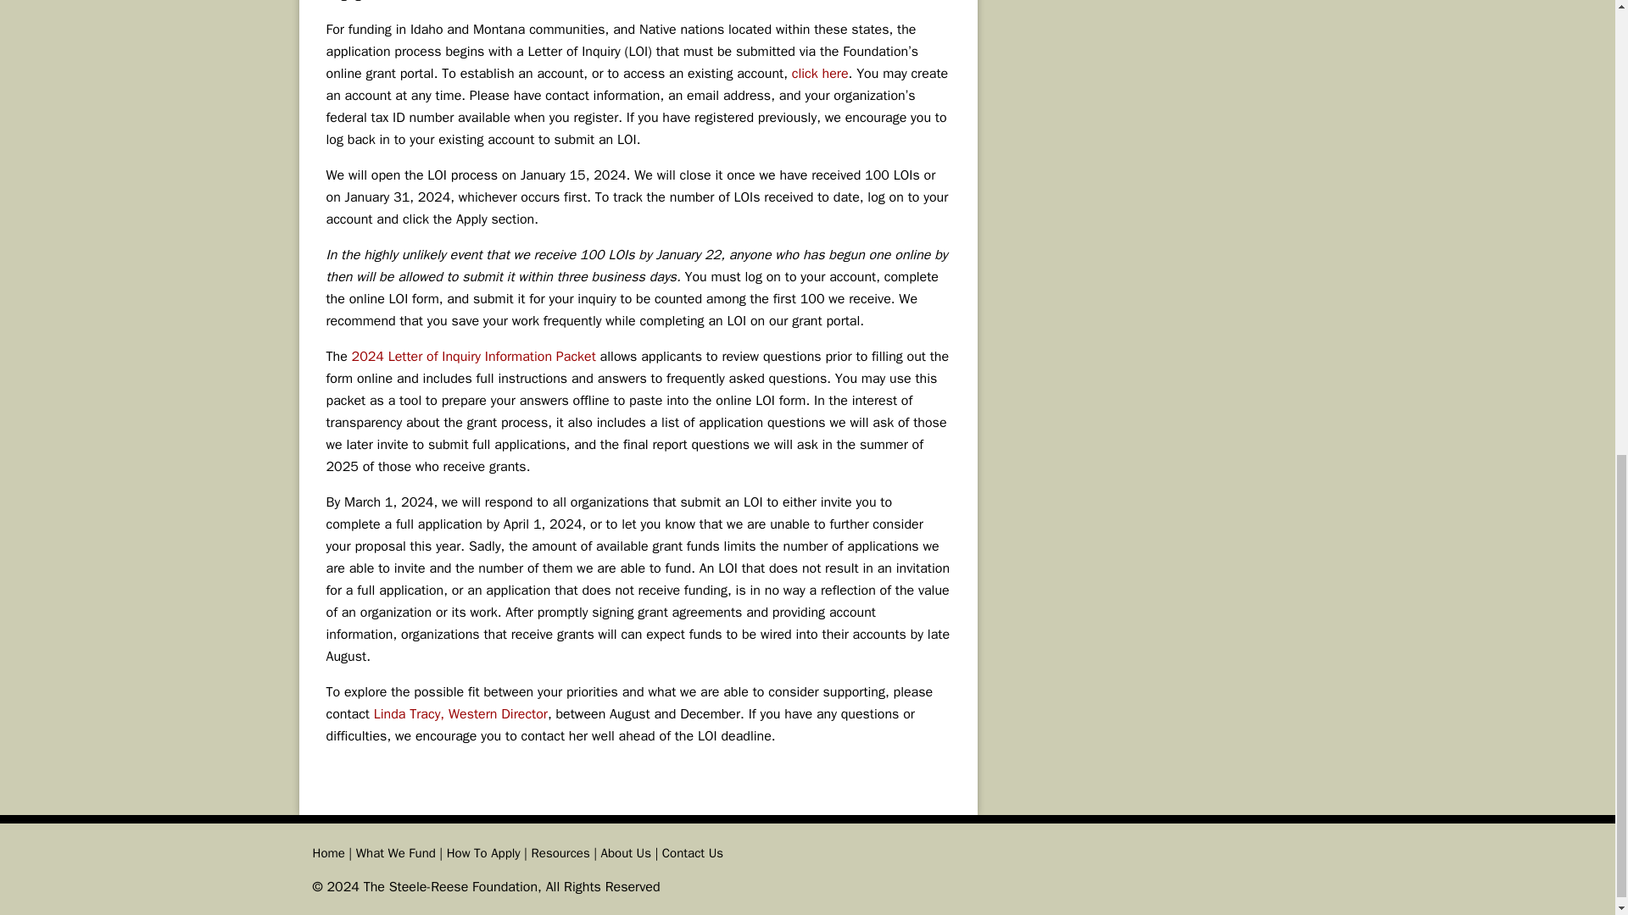  I want to click on Home, so click(327, 852).